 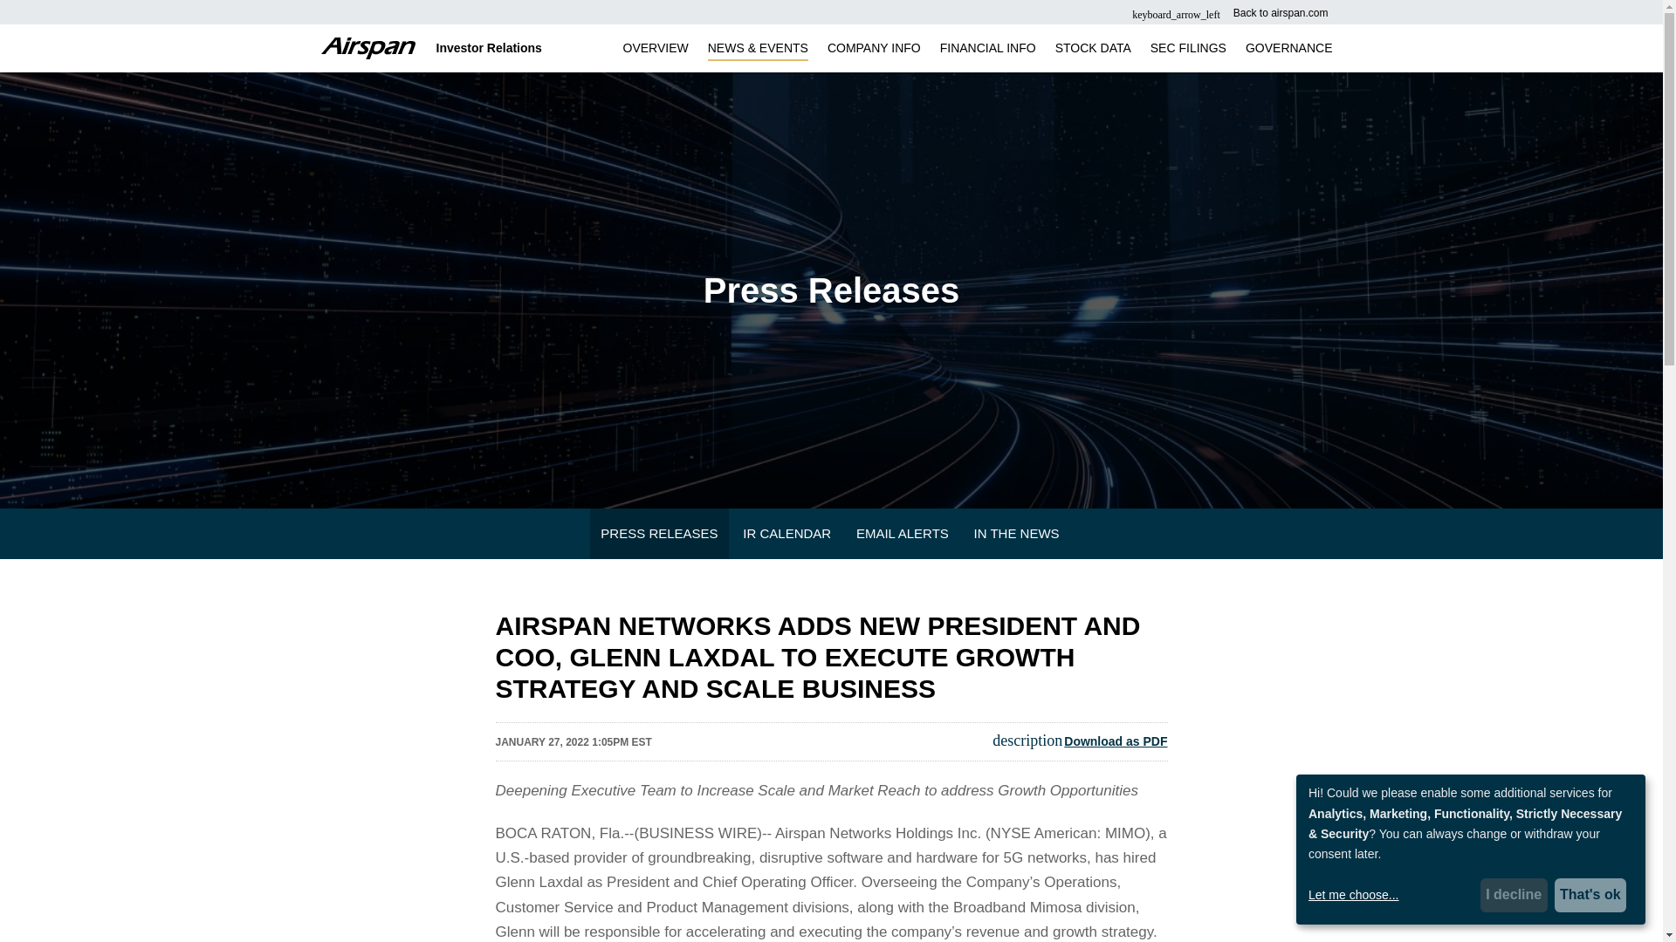 I want to click on GOVERNANCE, so click(x=1288, y=55).